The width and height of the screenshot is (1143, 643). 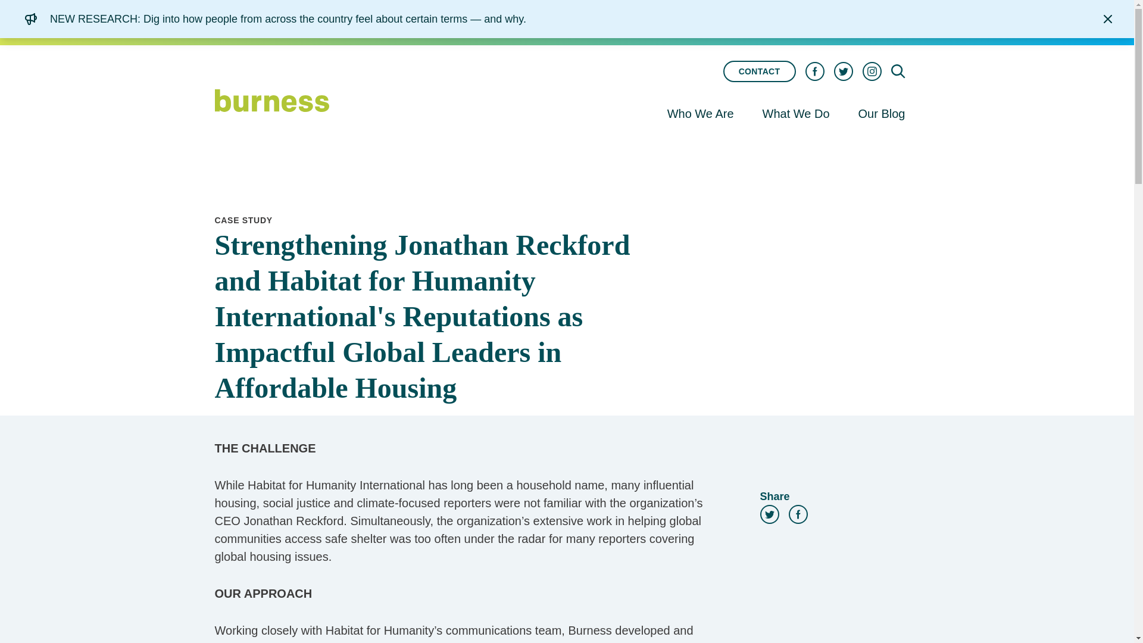 What do you see at coordinates (760, 71) in the screenshot?
I see `CONTACT` at bounding box center [760, 71].